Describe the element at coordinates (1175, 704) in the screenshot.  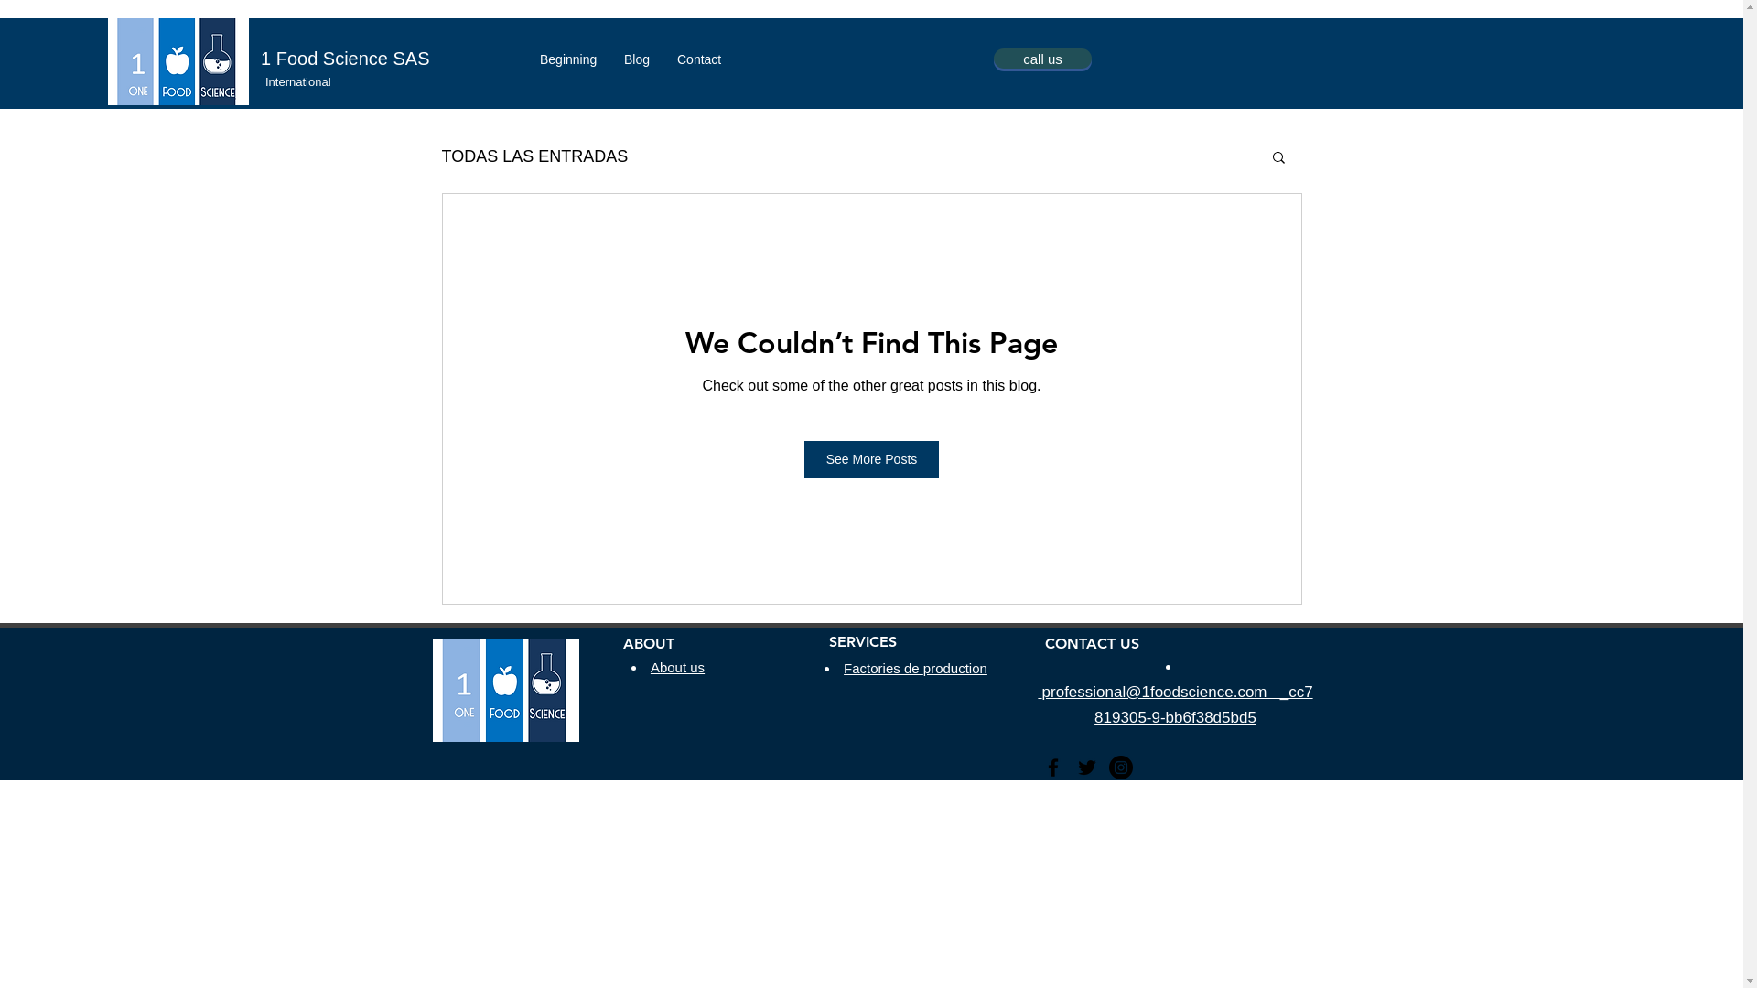
I see ` professional@1foodscience.com   _cc7819305-9-bb6f38d5bd5` at that location.